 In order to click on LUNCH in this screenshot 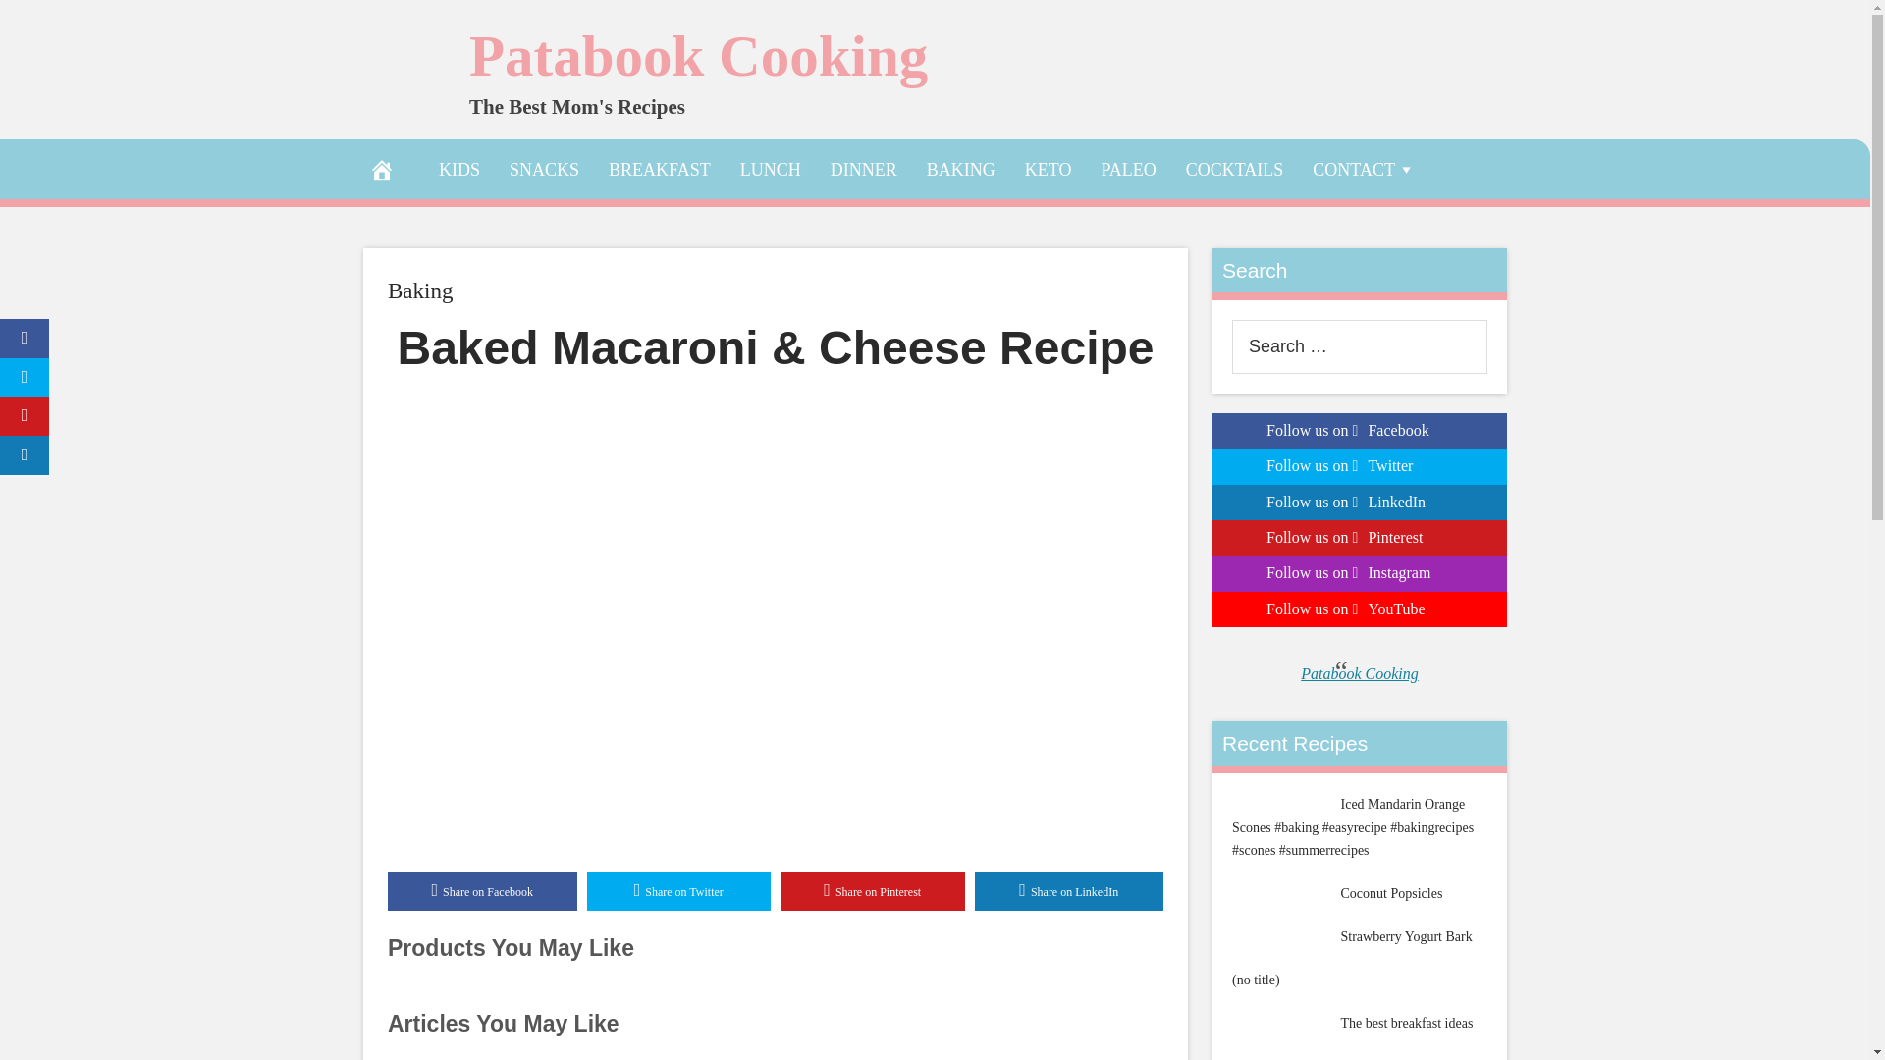, I will do `click(771, 169)`.